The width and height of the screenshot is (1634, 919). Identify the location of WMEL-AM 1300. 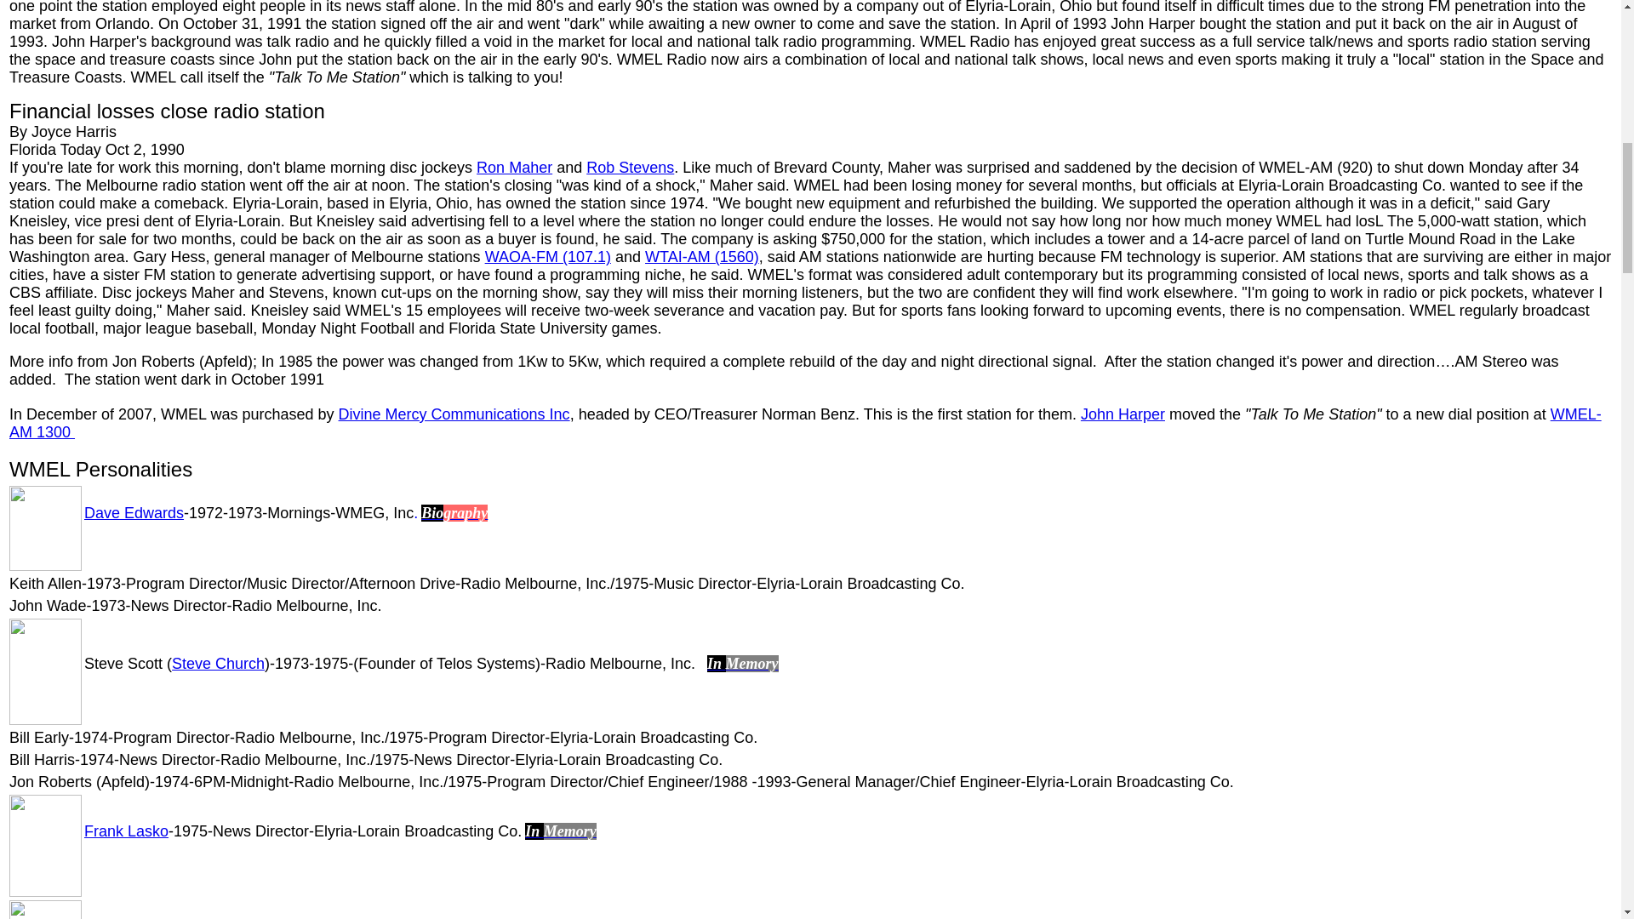
(805, 424).